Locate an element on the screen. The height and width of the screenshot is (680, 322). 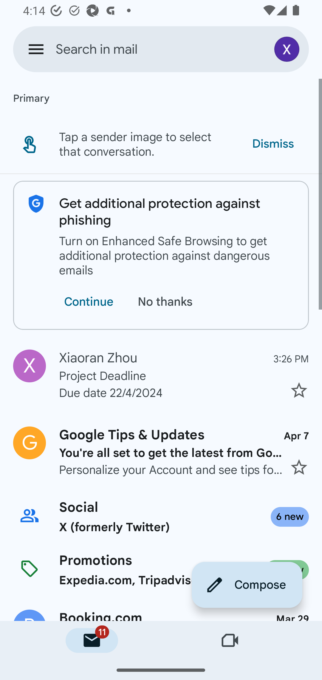
Social X (formerly Twitter) 6 new is located at coordinates (161, 517).